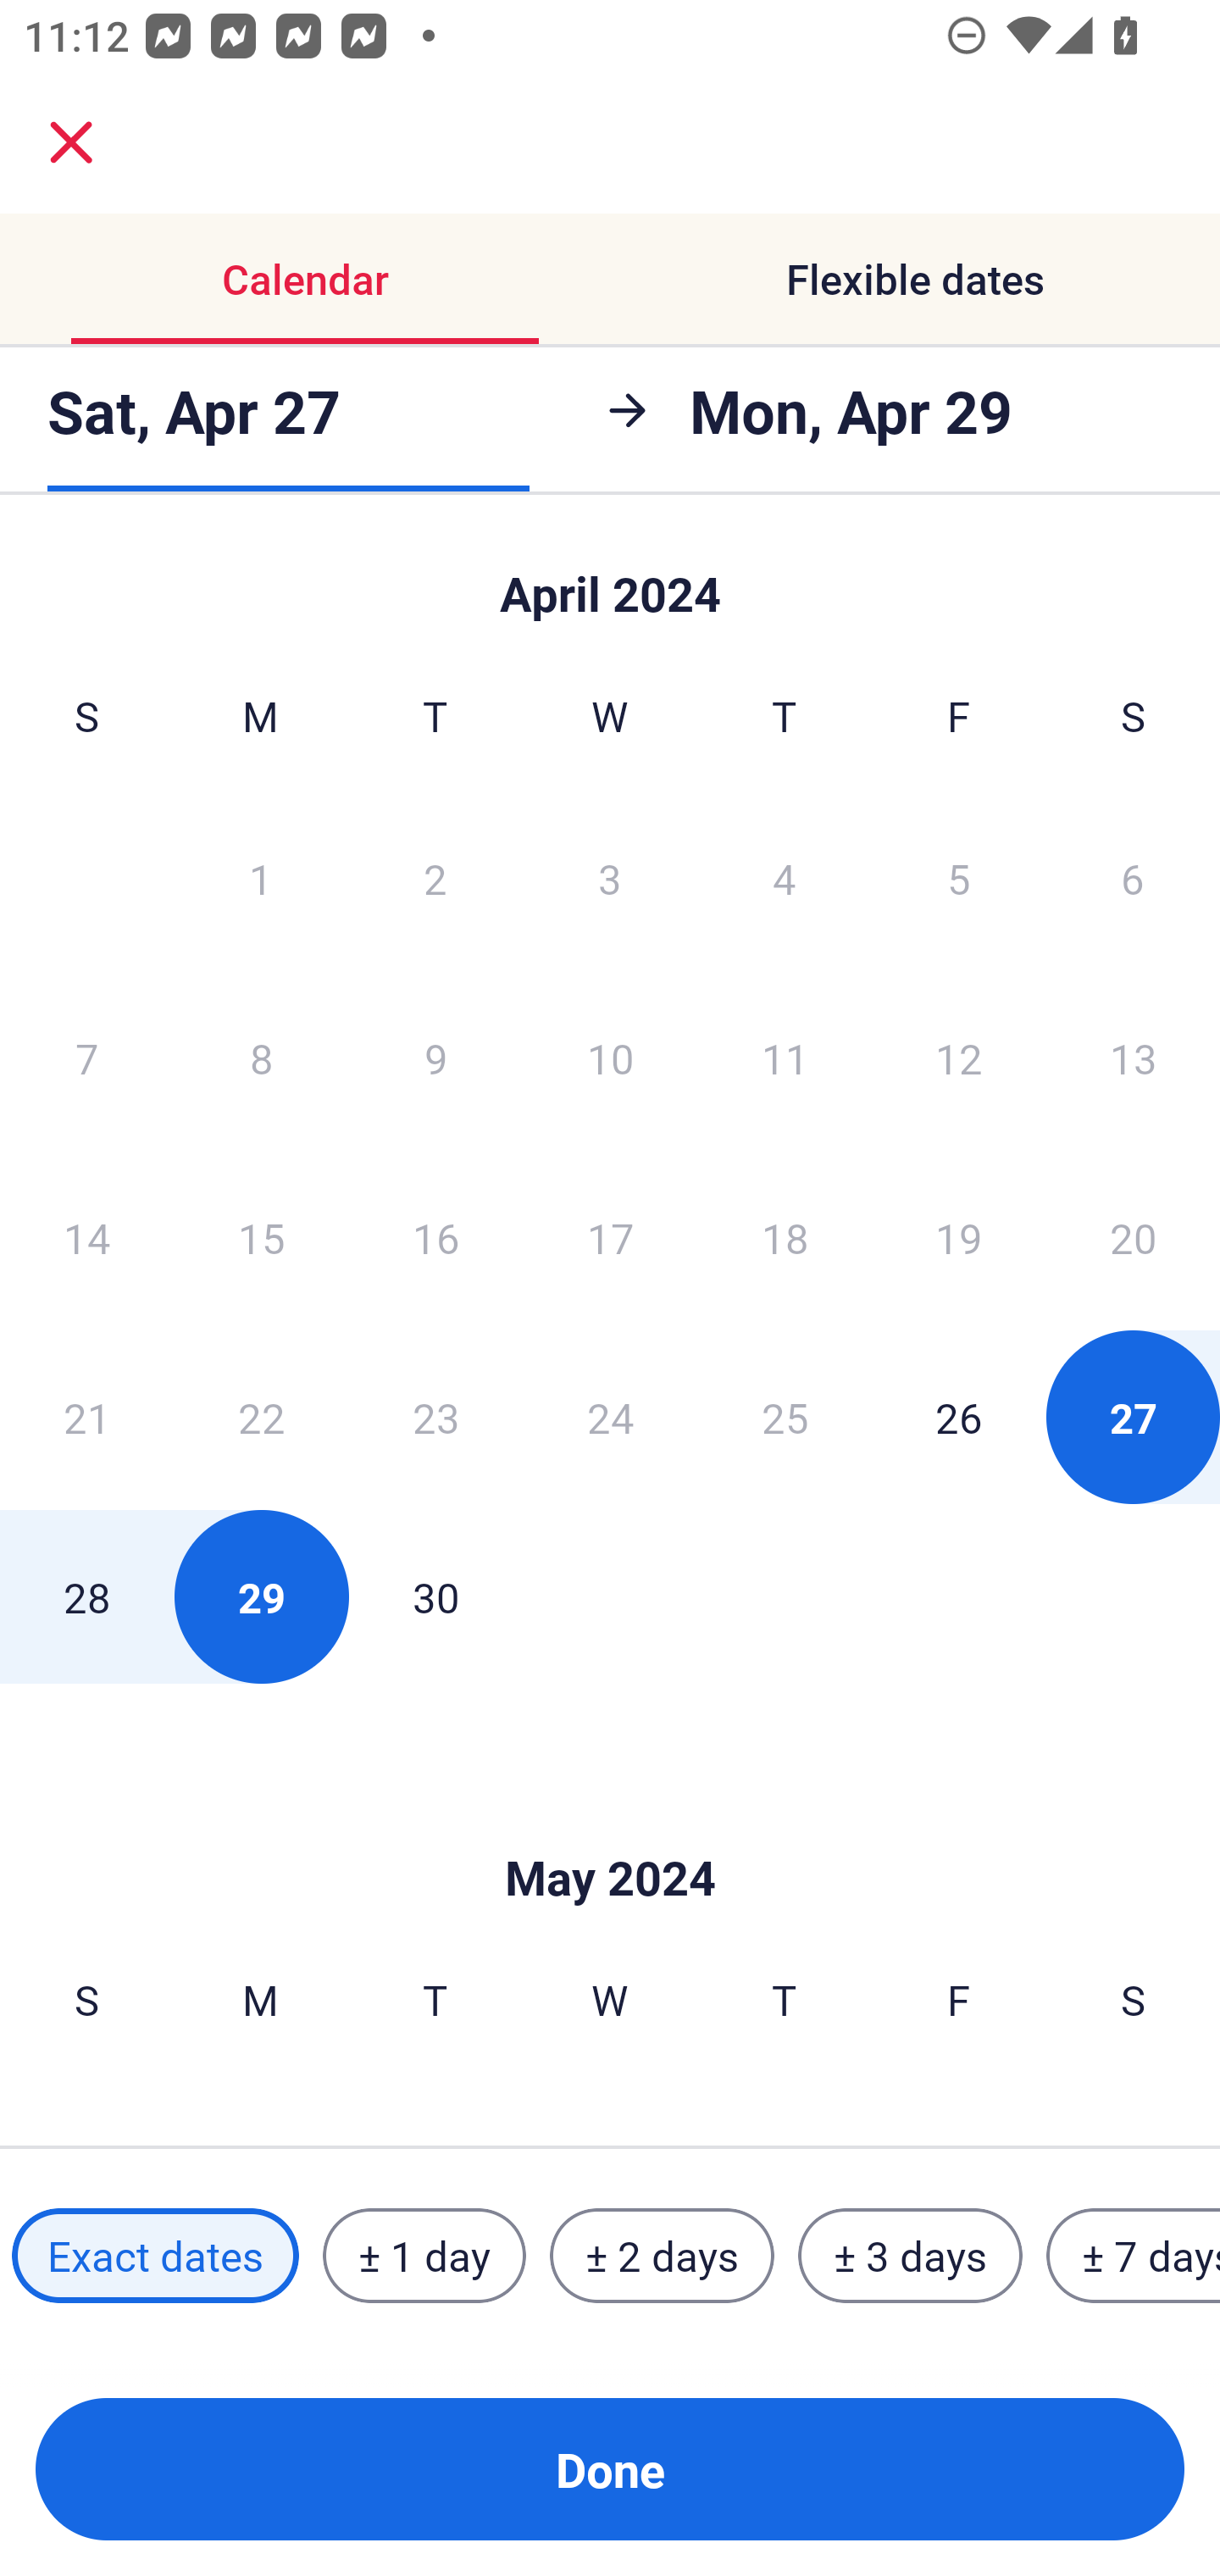 The image size is (1220, 2576). I want to click on Skip to Done, so click(610, 1827).